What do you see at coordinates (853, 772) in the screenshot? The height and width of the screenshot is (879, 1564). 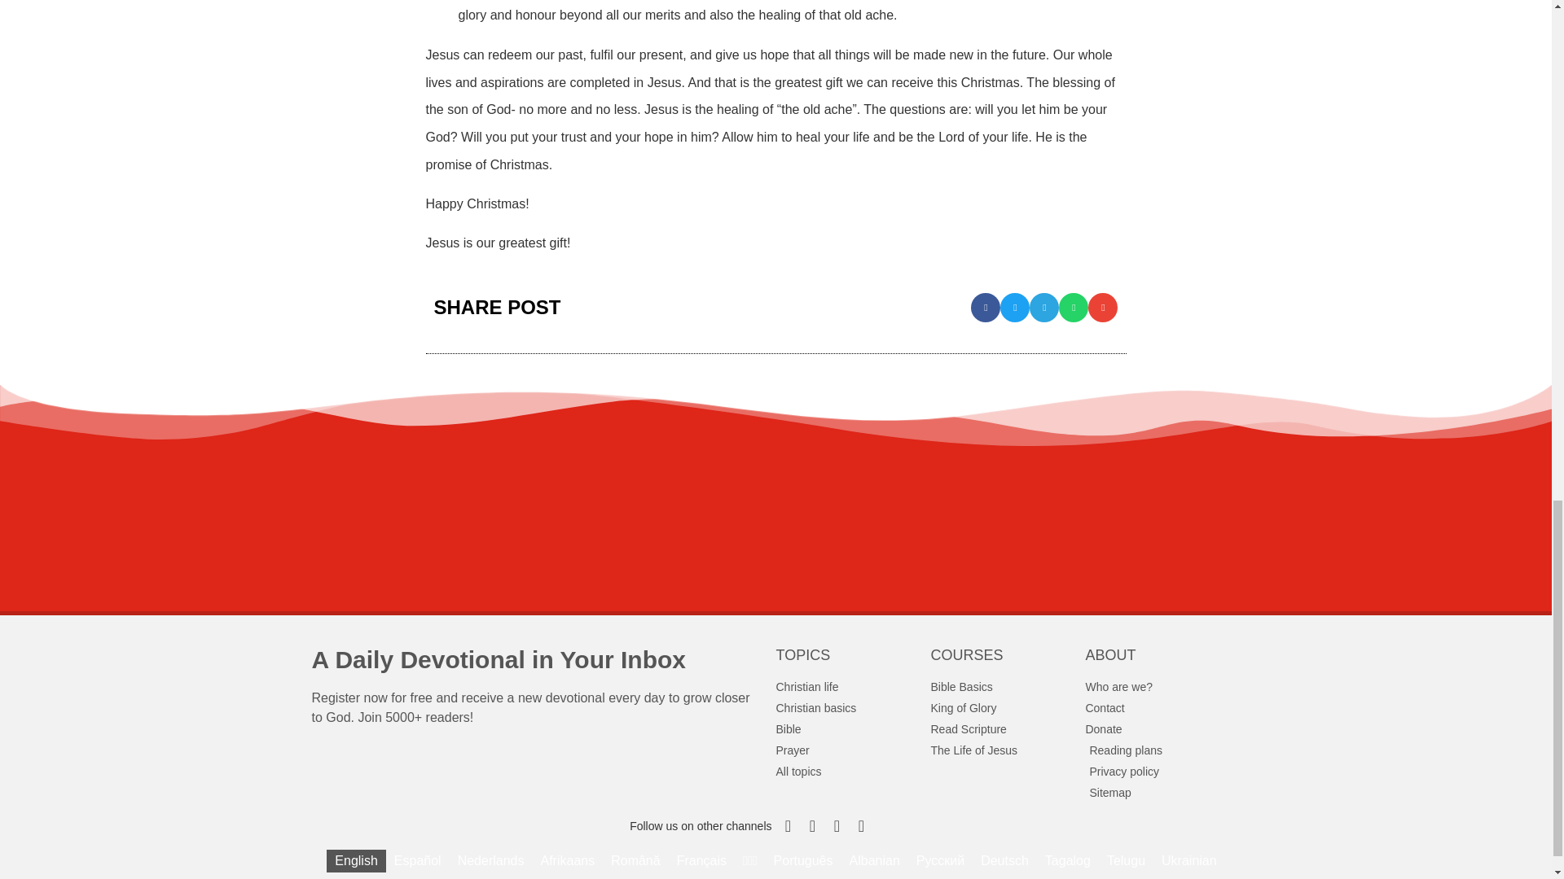 I see `All topics` at bounding box center [853, 772].